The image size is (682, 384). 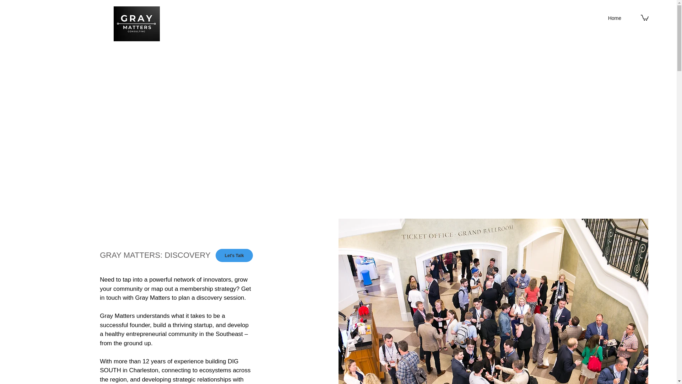 I want to click on Home, so click(x=615, y=18).